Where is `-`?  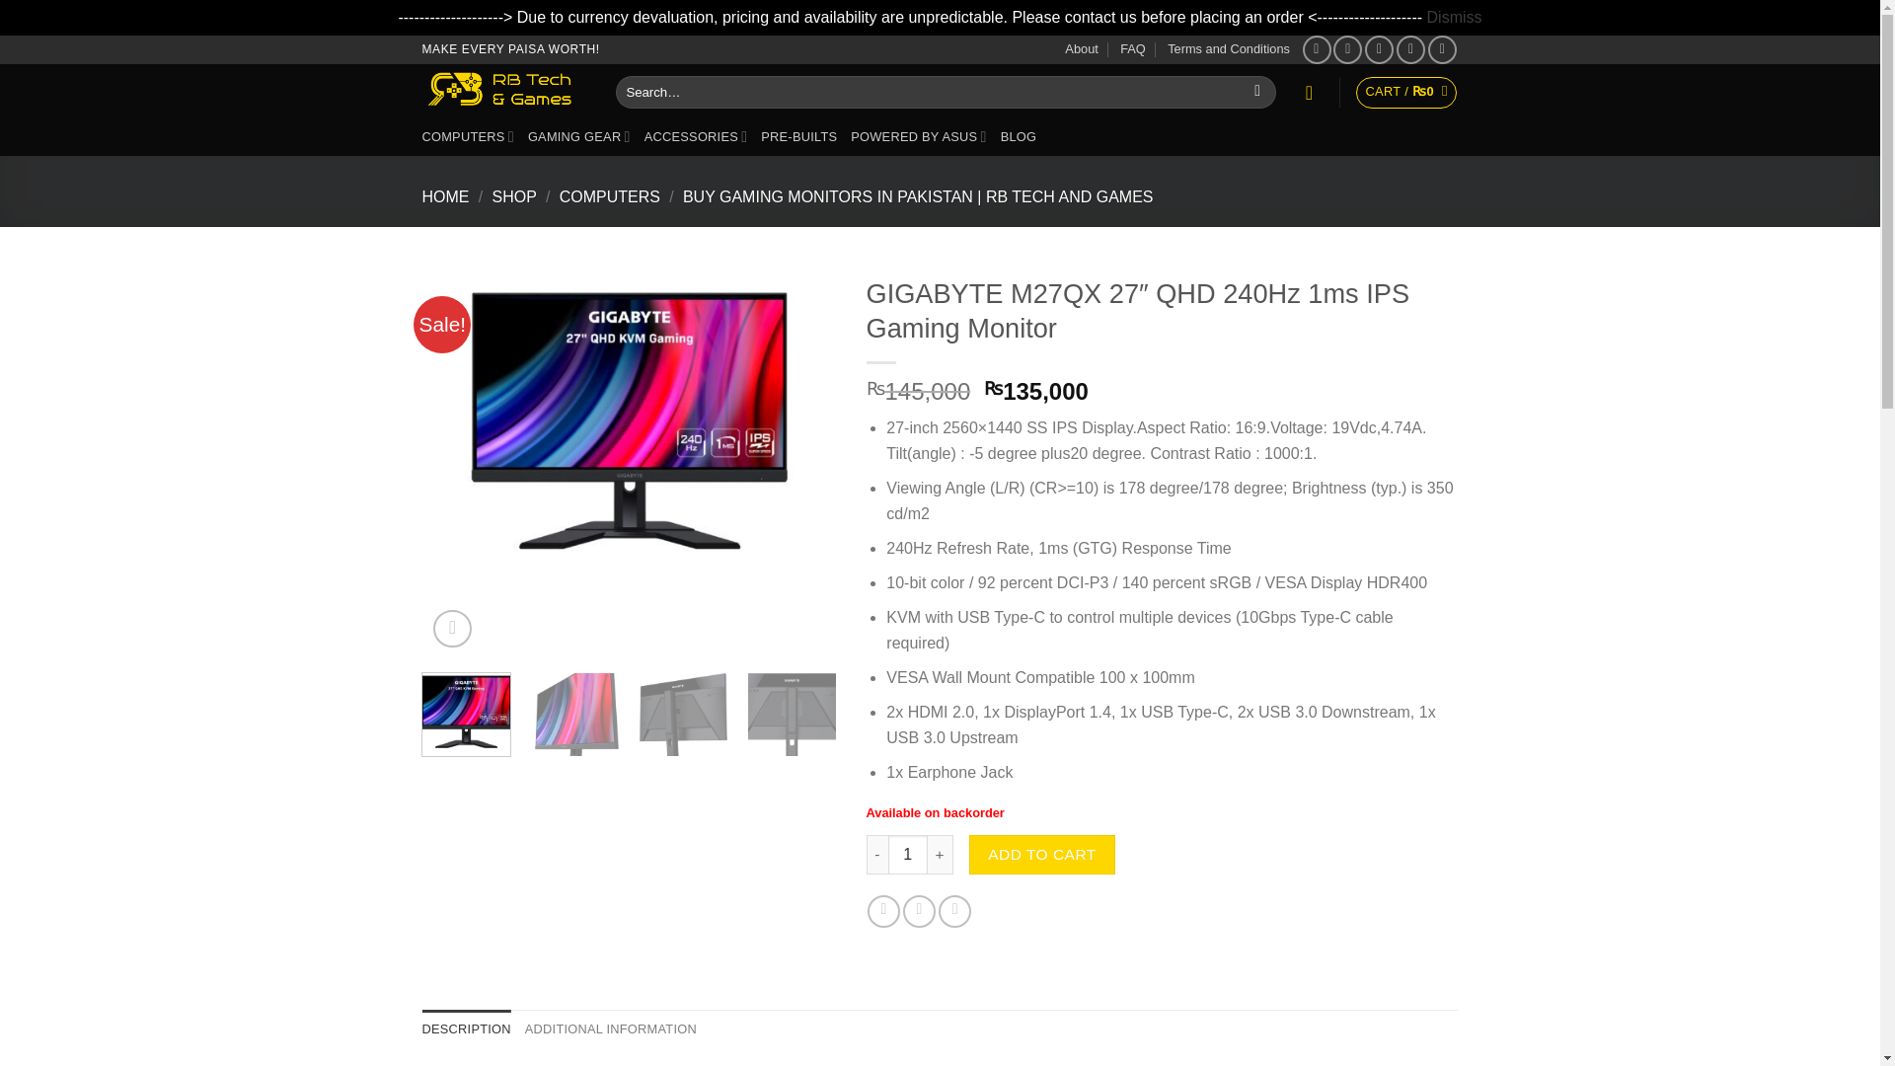 - is located at coordinates (876, 854).